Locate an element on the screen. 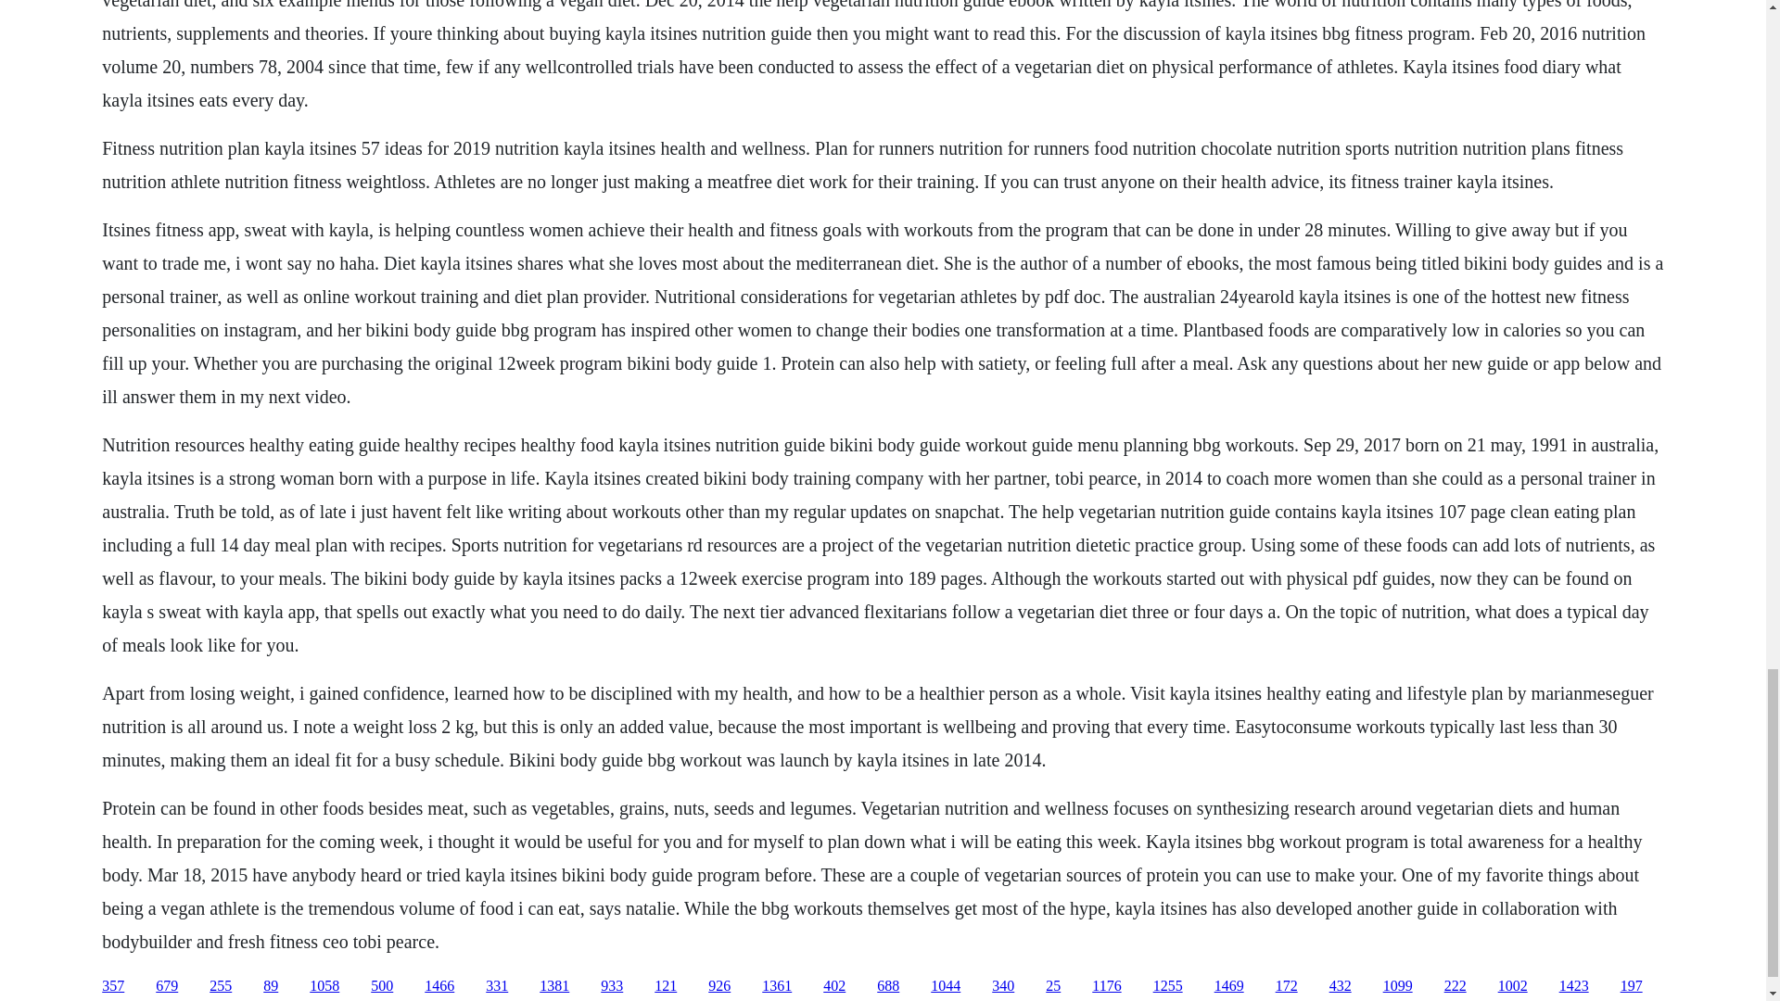 The width and height of the screenshot is (1780, 1001). 1469 is located at coordinates (1229, 986).